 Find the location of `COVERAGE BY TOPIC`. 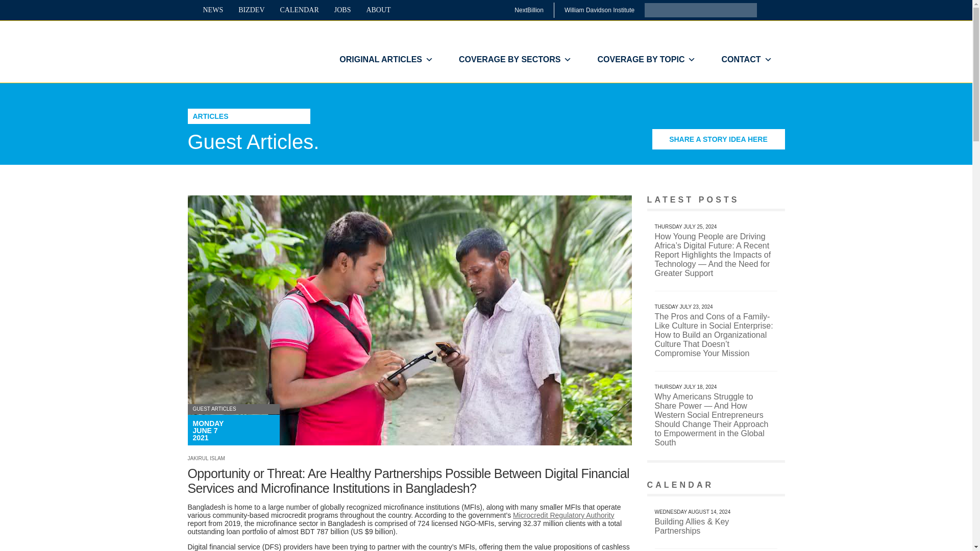

COVERAGE BY TOPIC is located at coordinates (646, 60).